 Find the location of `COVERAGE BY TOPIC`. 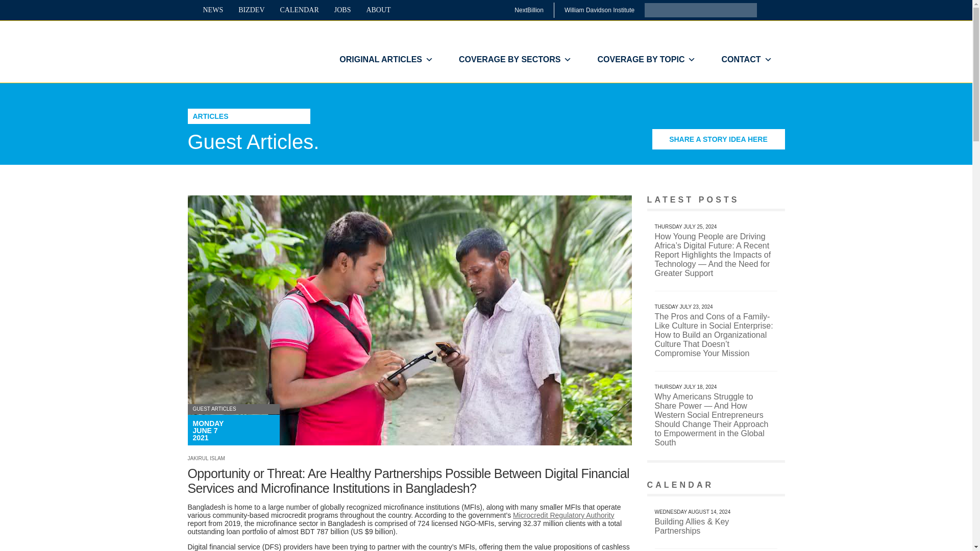

COVERAGE BY TOPIC is located at coordinates (646, 60).